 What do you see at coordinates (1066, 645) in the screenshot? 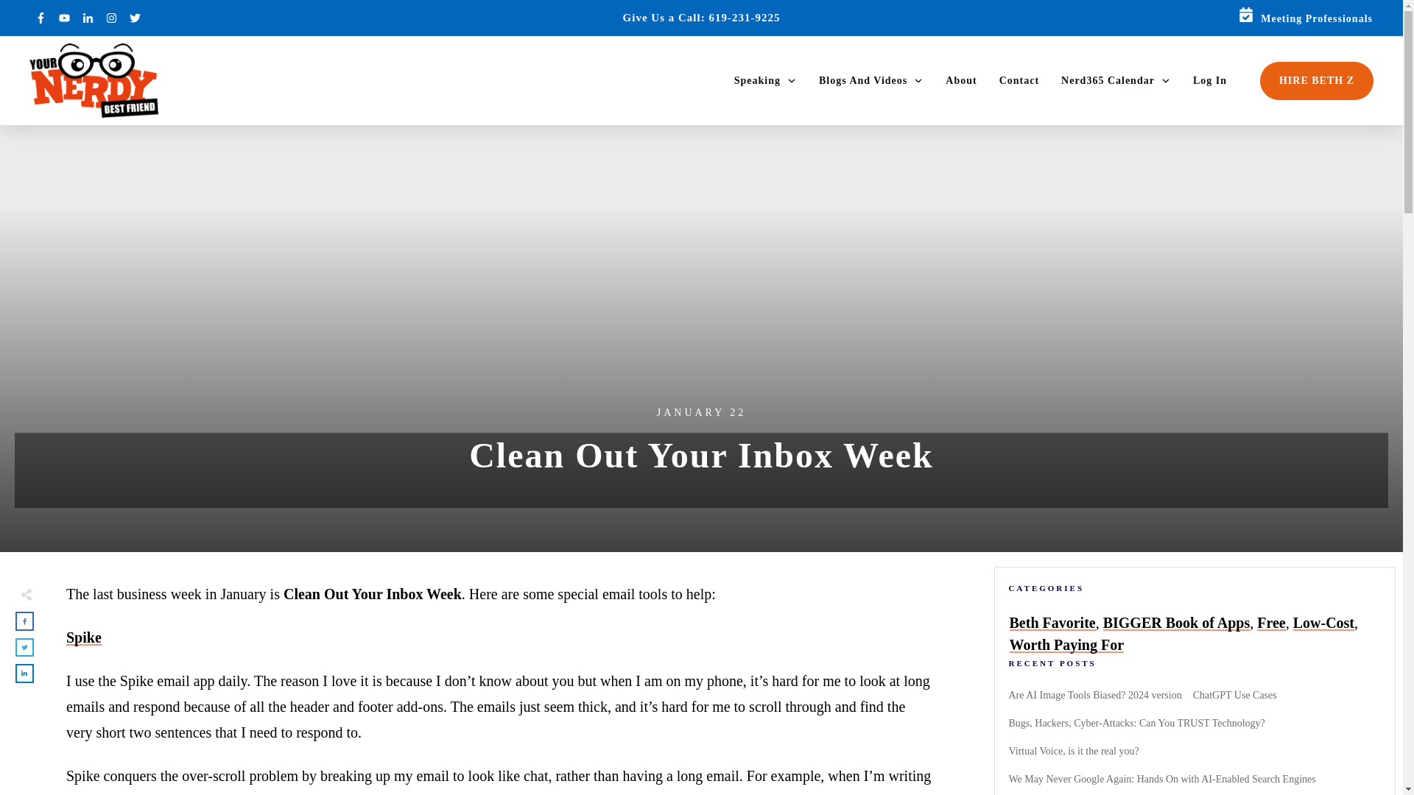
I see `Worth Paying For` at bounding box center [1066, 645].